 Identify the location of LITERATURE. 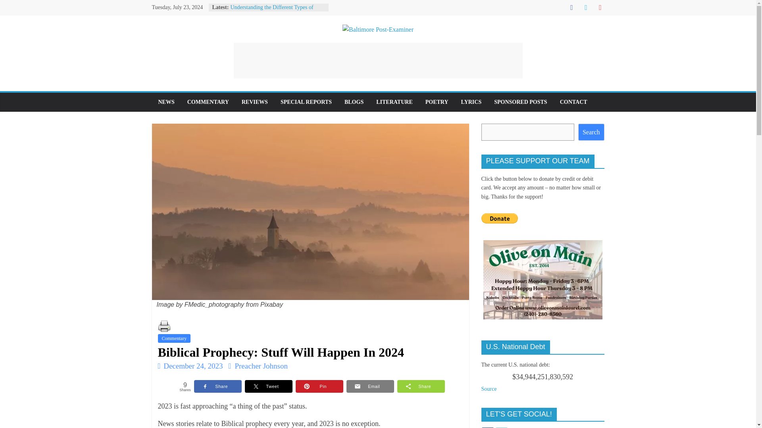
(394, 102).